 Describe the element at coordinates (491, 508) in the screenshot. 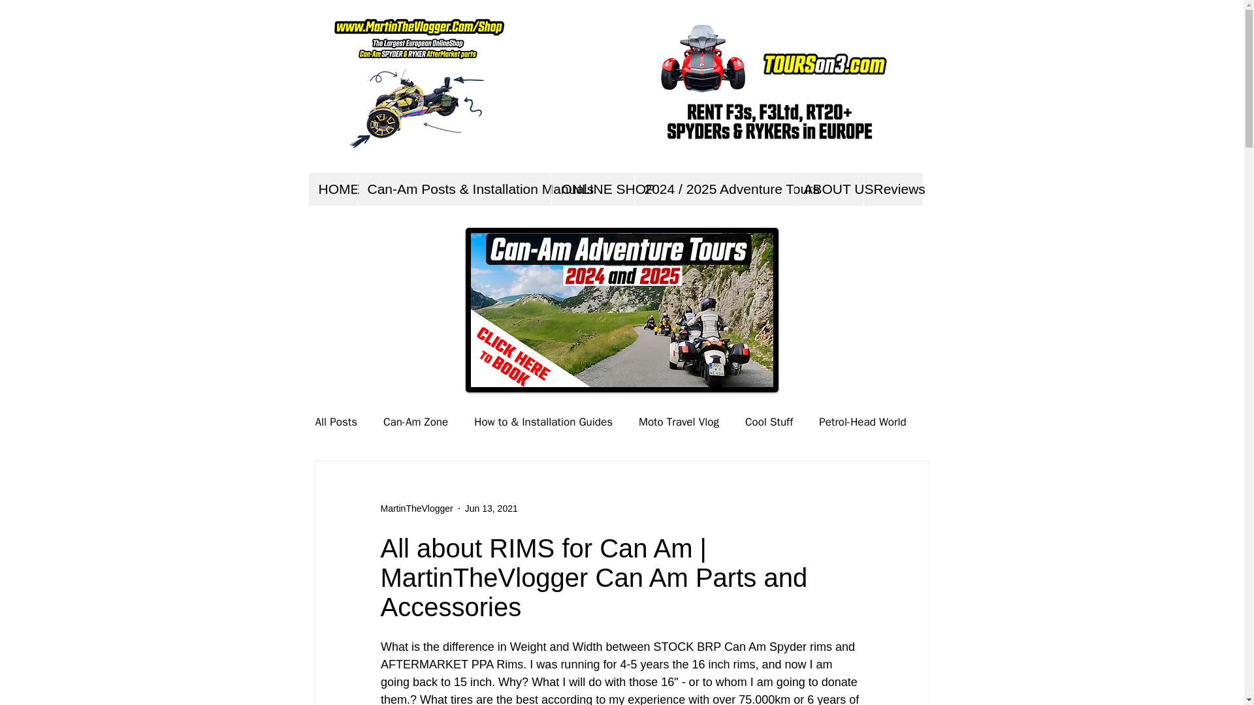

I see `Jun 13, 2021` at that location.